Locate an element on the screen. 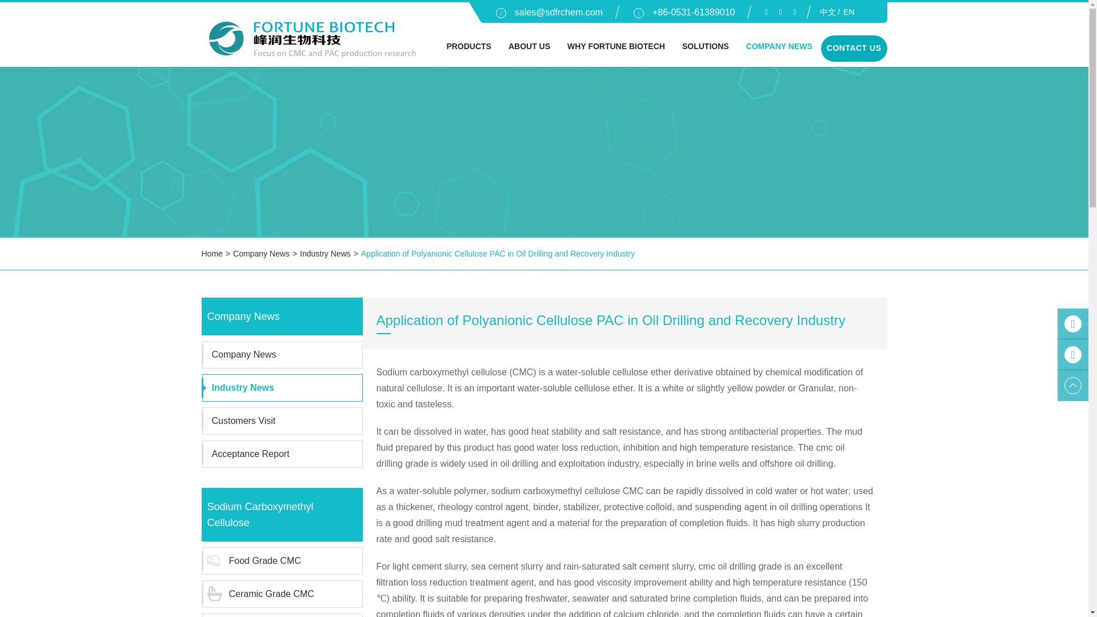 This screenshot has width=1097, height=617. ABOUT US is located at coordinates (529, 46).